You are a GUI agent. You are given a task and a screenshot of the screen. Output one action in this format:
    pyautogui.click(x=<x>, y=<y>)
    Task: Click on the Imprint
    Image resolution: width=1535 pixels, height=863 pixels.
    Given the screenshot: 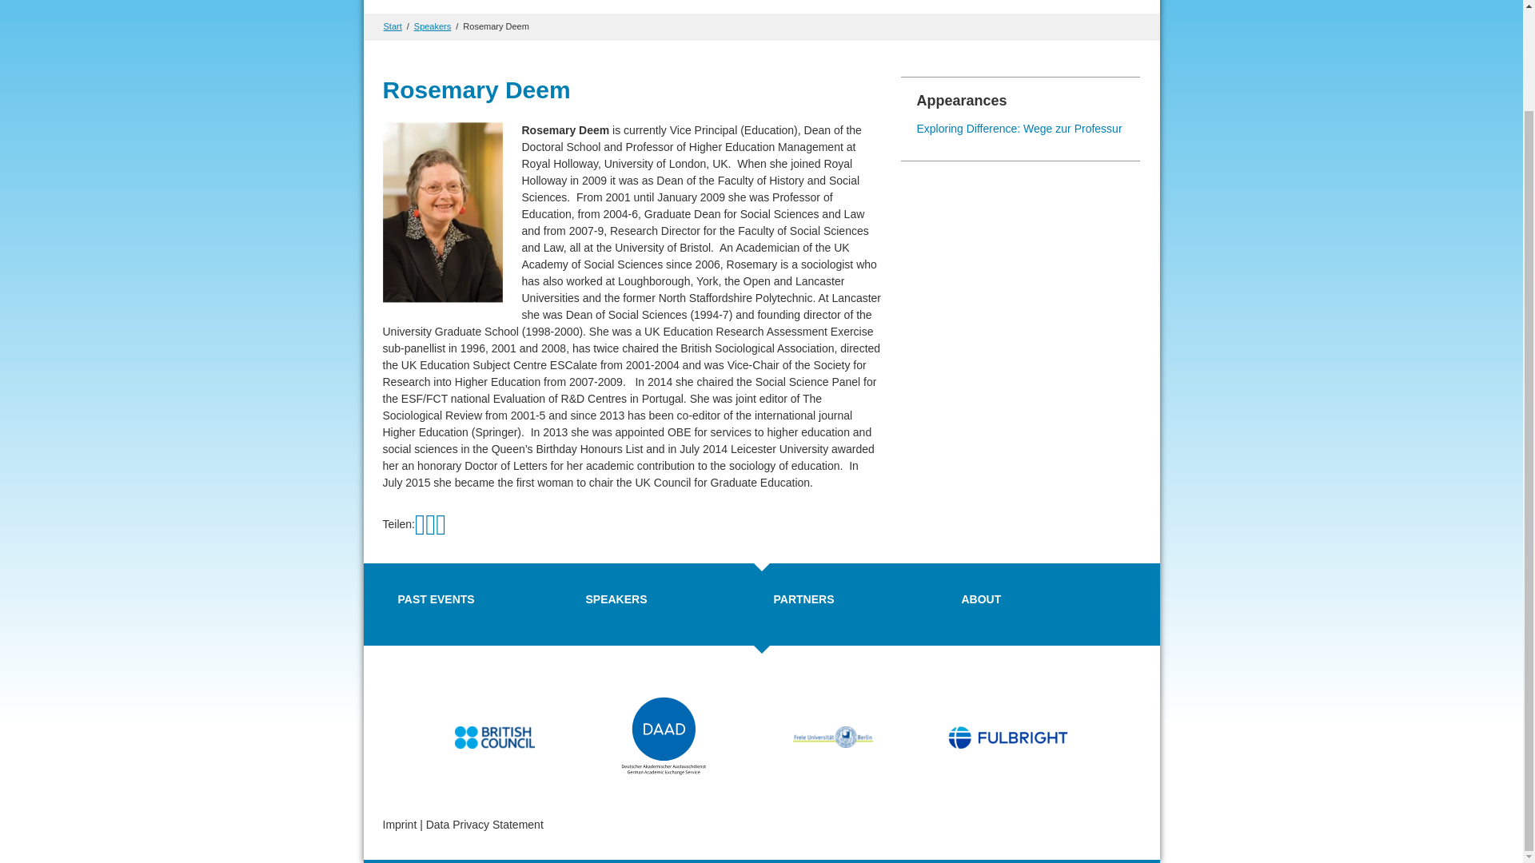 What is the action you would take?
    pyautogui.click(x=399, y=825)
    